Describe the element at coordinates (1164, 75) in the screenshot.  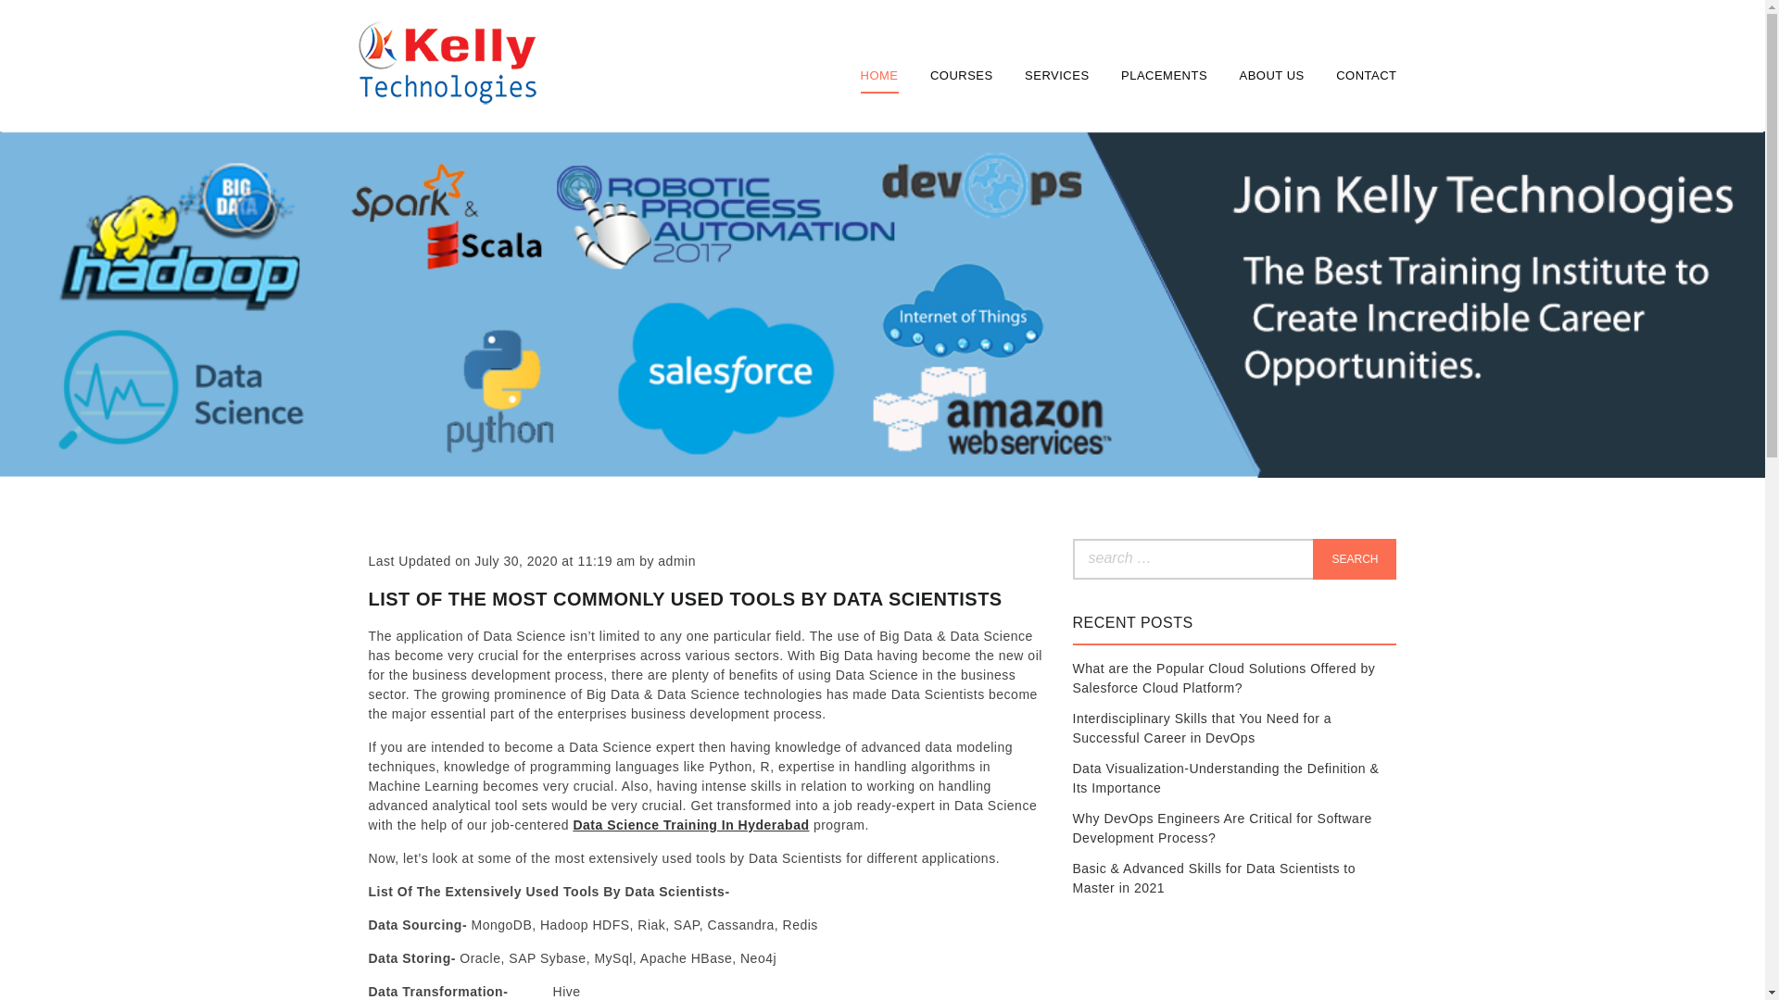
I see `PLACEMENTS` at that location.